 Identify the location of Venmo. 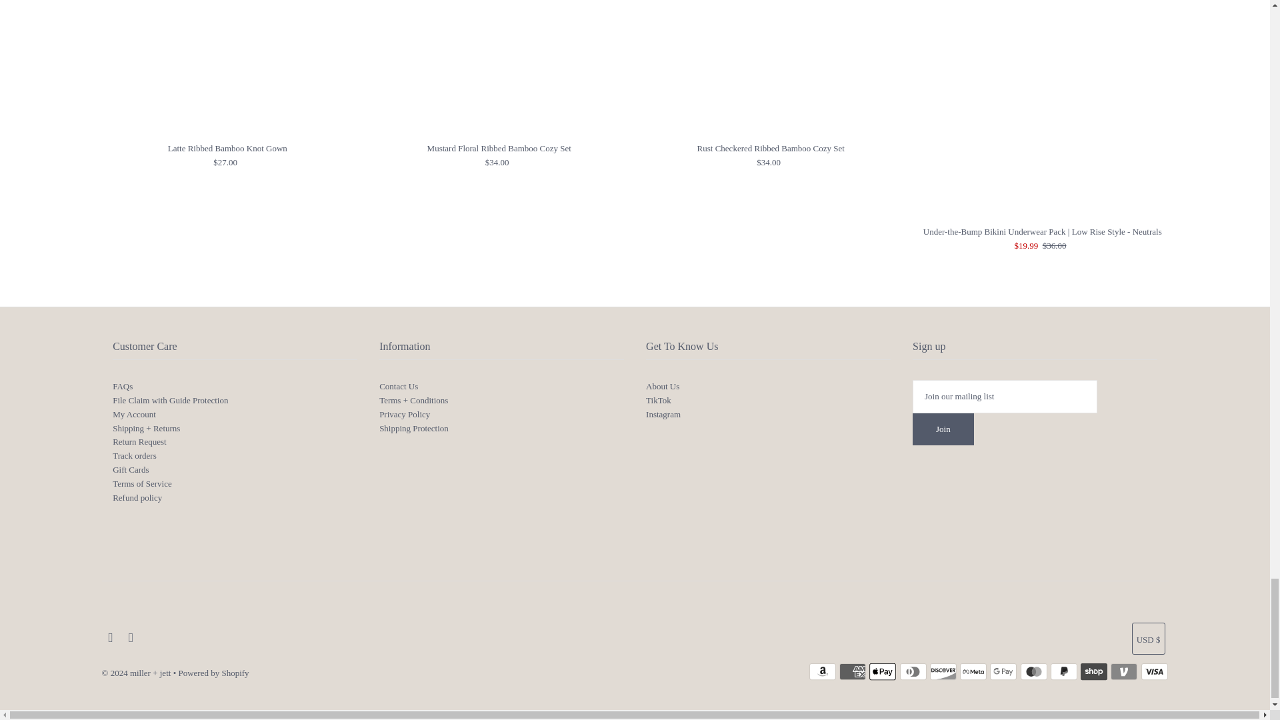
(1124, 671).